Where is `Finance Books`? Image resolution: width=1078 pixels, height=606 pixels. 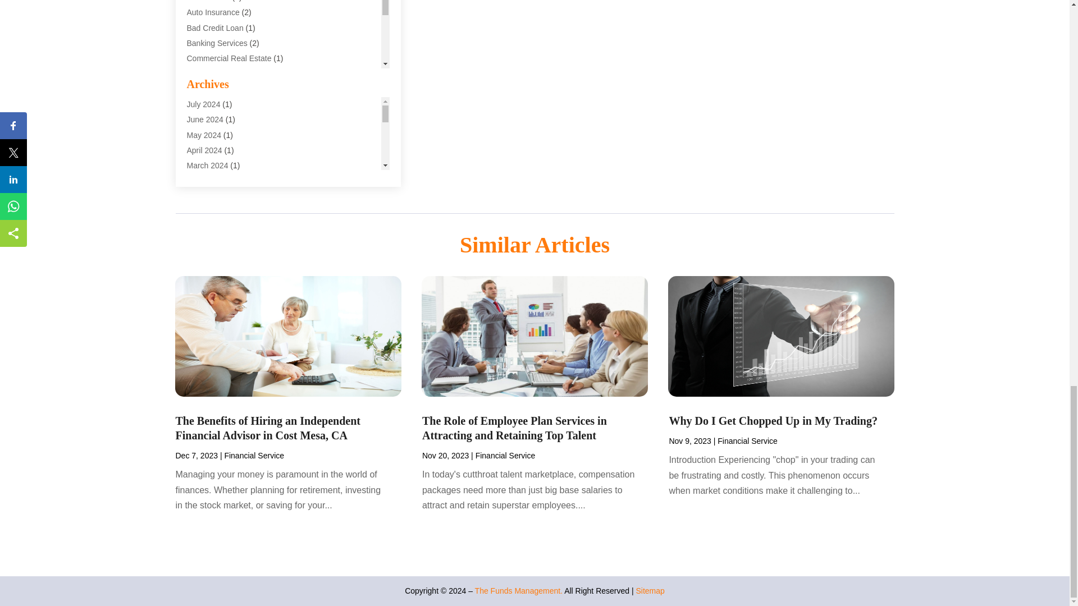 Finance Books is located at coordinates (212, 120).